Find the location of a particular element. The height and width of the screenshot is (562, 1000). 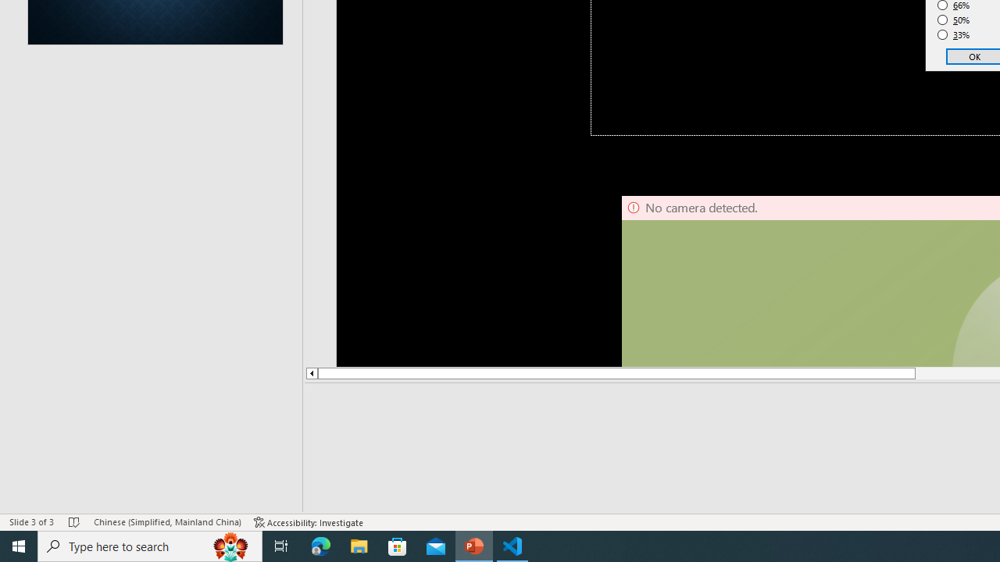

33% is located at coordinates (954, 34).